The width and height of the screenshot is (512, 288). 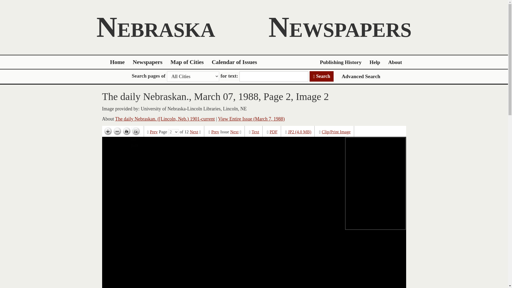 What do you see at coordinates (322, 76) in the screenshot?
I see `Search` at bounding box center [322, 76].